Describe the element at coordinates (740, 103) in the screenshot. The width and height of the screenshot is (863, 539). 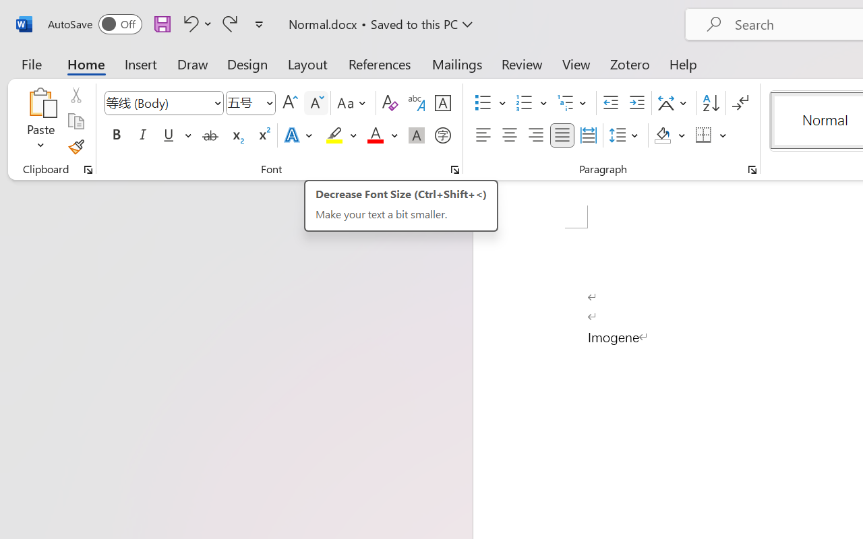
I see `Show/Hide Editing Marks` at that location.